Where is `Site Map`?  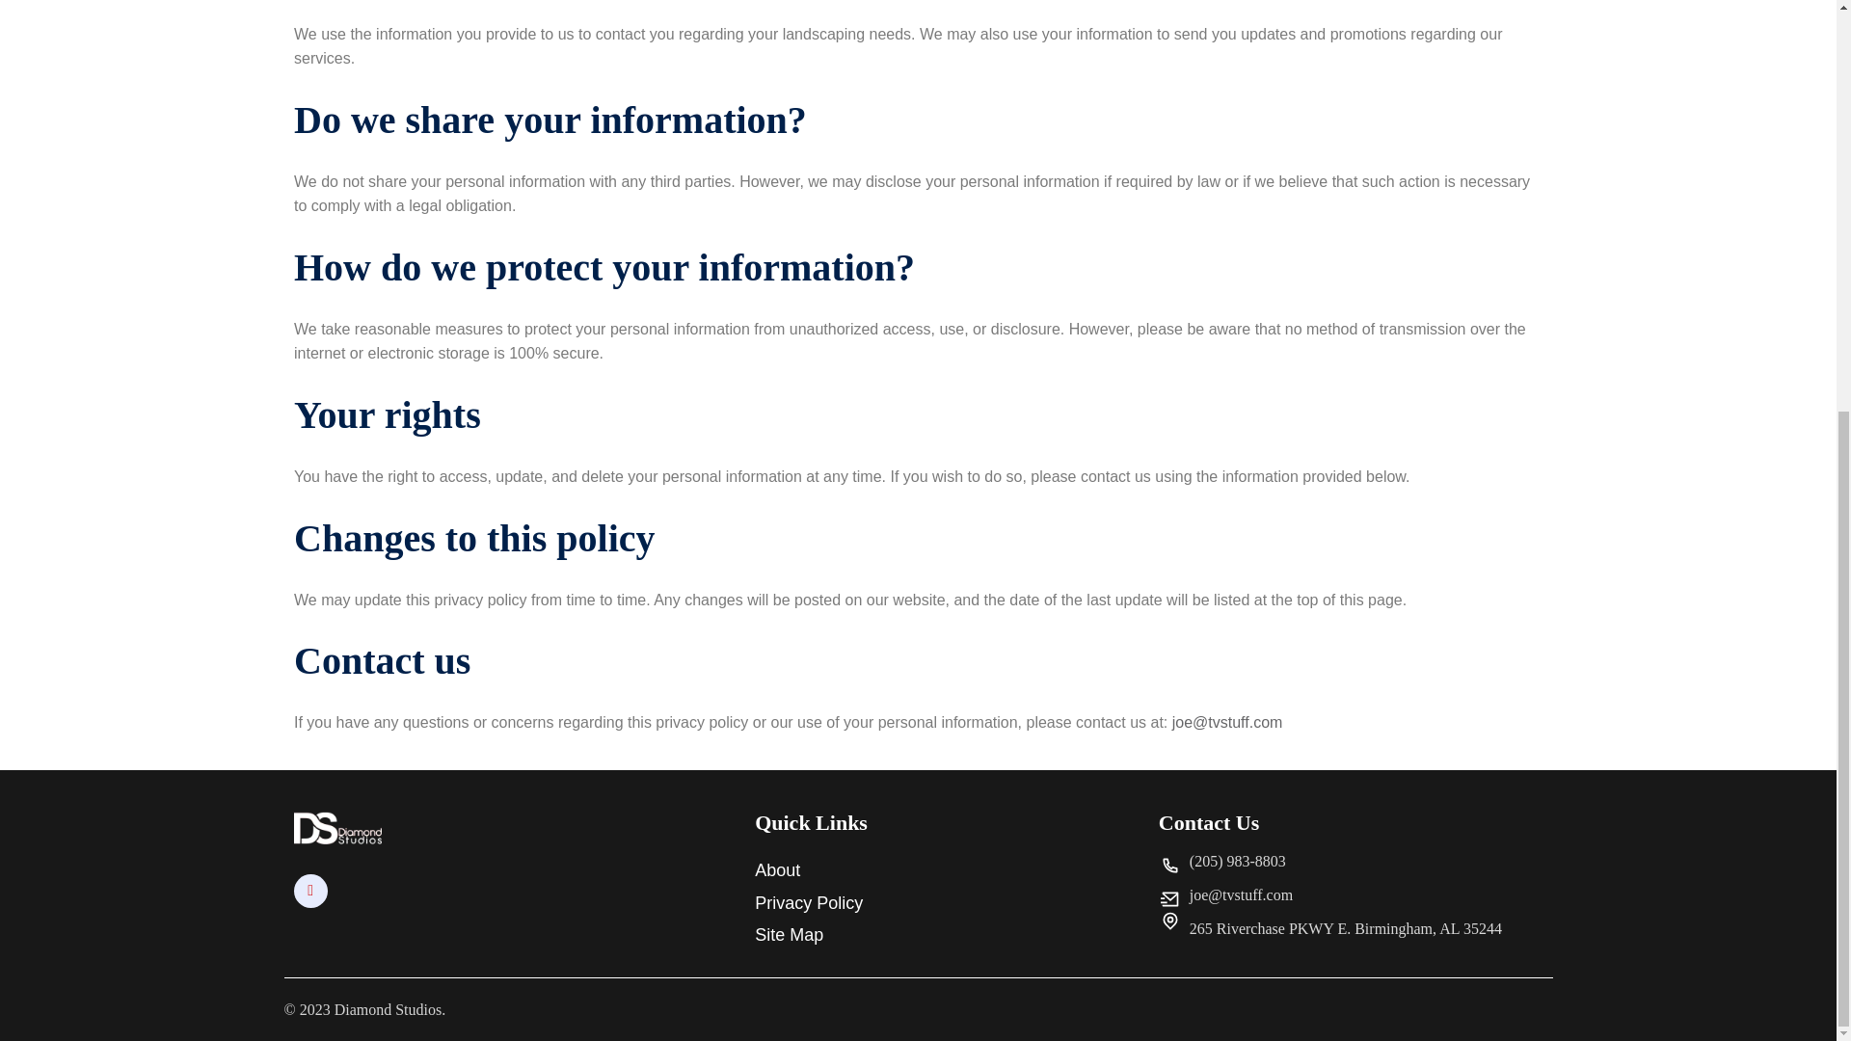
Site Map is located at coordinates (937, 935).